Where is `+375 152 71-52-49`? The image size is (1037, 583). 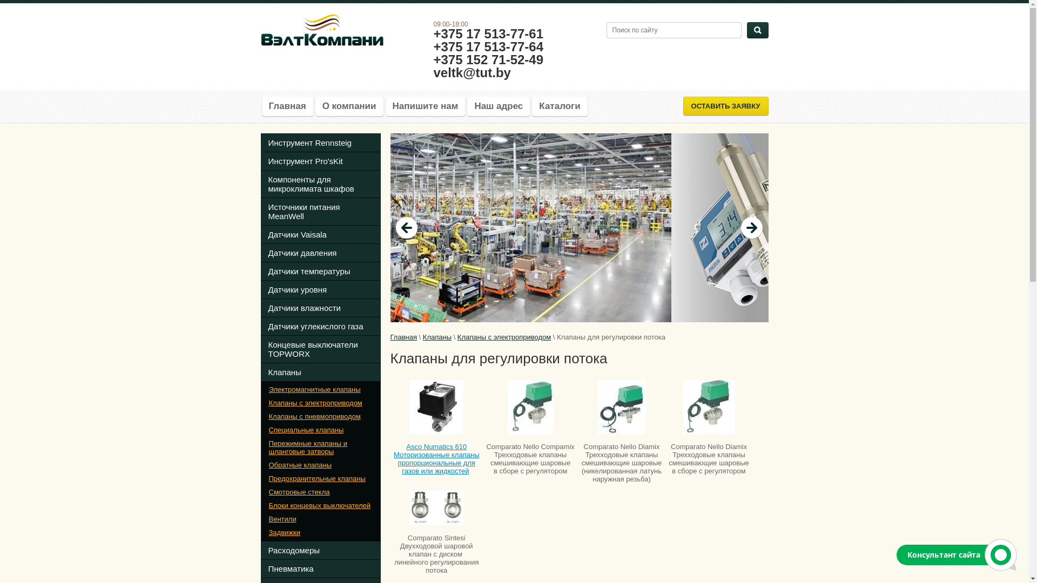
+375 152 71-52-49 is located at coordinates (488, 59).